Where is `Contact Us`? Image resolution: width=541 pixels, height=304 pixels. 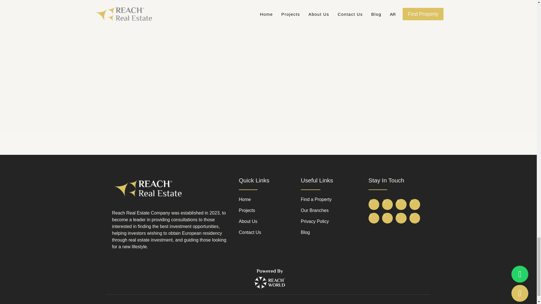 Contact Us is located at coordinates (270, 233).